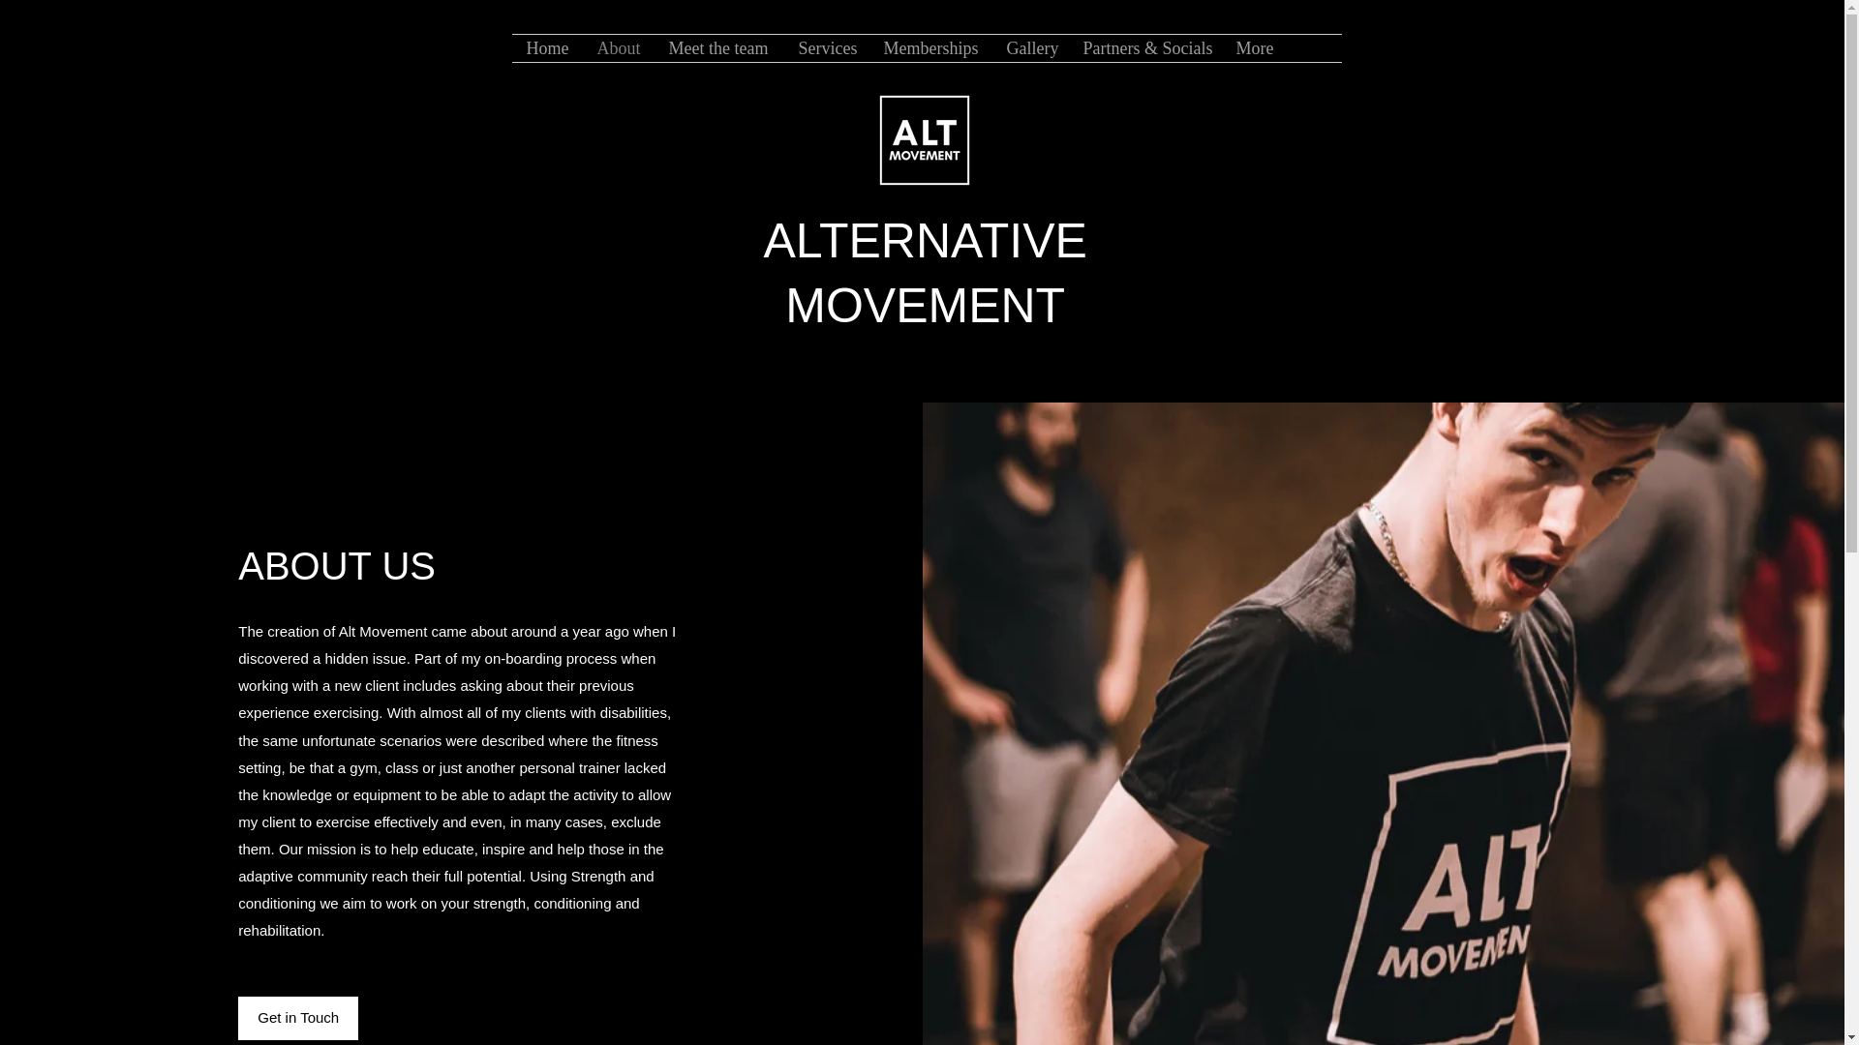 The width and height of the screenshot is (1859, 1045). I want to click on ALTERNATIVE MOVEMENT, so click(926, 273).